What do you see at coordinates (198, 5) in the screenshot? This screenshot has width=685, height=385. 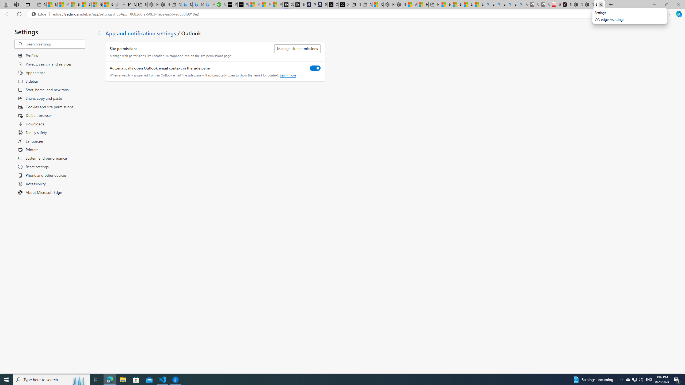 I see `Microsoft Bing Travel - Stays in Bangkok, Bangkok, Thailand` at bounding box center [198, 5].